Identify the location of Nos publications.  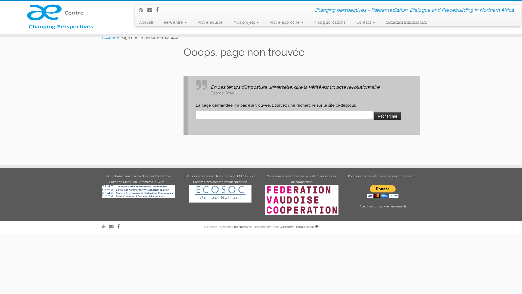
(330, 22).